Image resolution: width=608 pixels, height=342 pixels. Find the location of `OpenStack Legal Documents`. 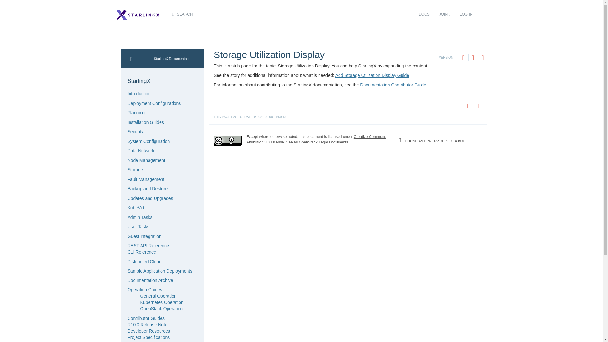

OpenStack Legal Documents is located at coordinates (323, 142).